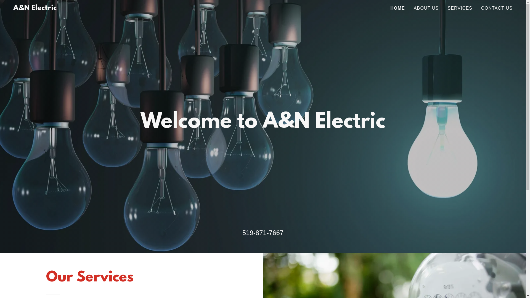 This screenshot has height=298, width=530. Describe the element at coordinates (426, 8) in the screenshot. I see `ABOUT US` at that location.